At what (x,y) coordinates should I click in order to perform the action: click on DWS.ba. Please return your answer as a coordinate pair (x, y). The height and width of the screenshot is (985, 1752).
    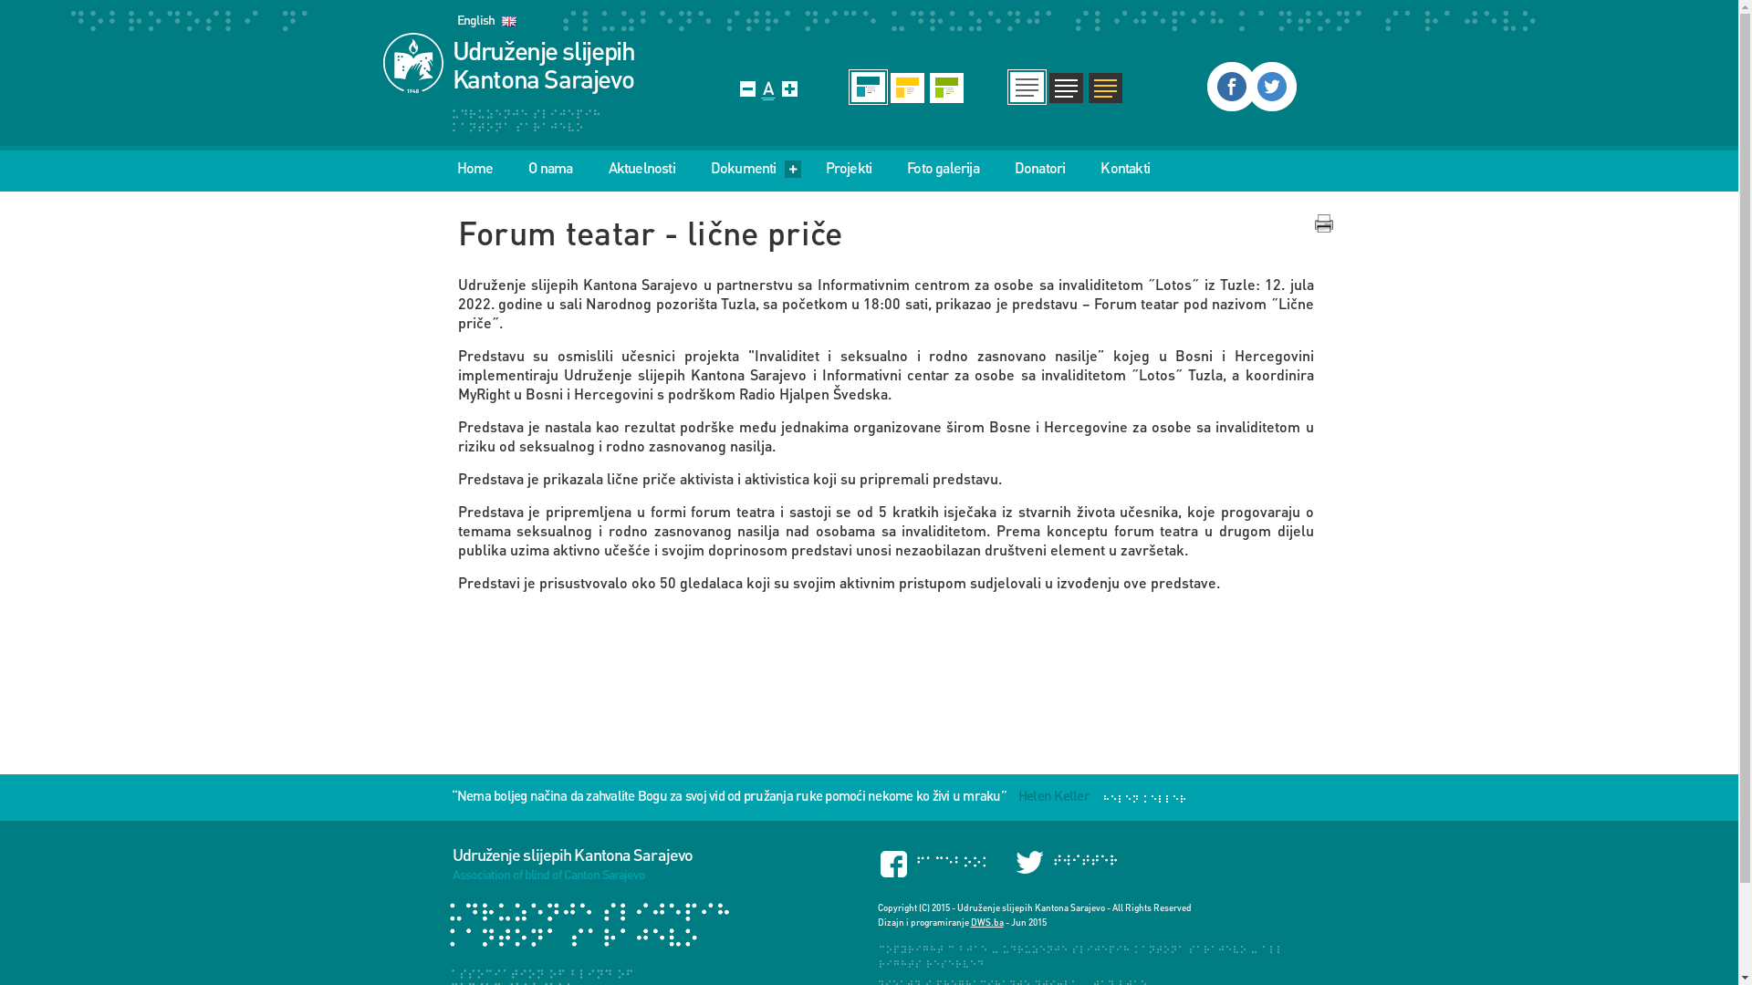
    Looking at the image, I should click on (987, 922).